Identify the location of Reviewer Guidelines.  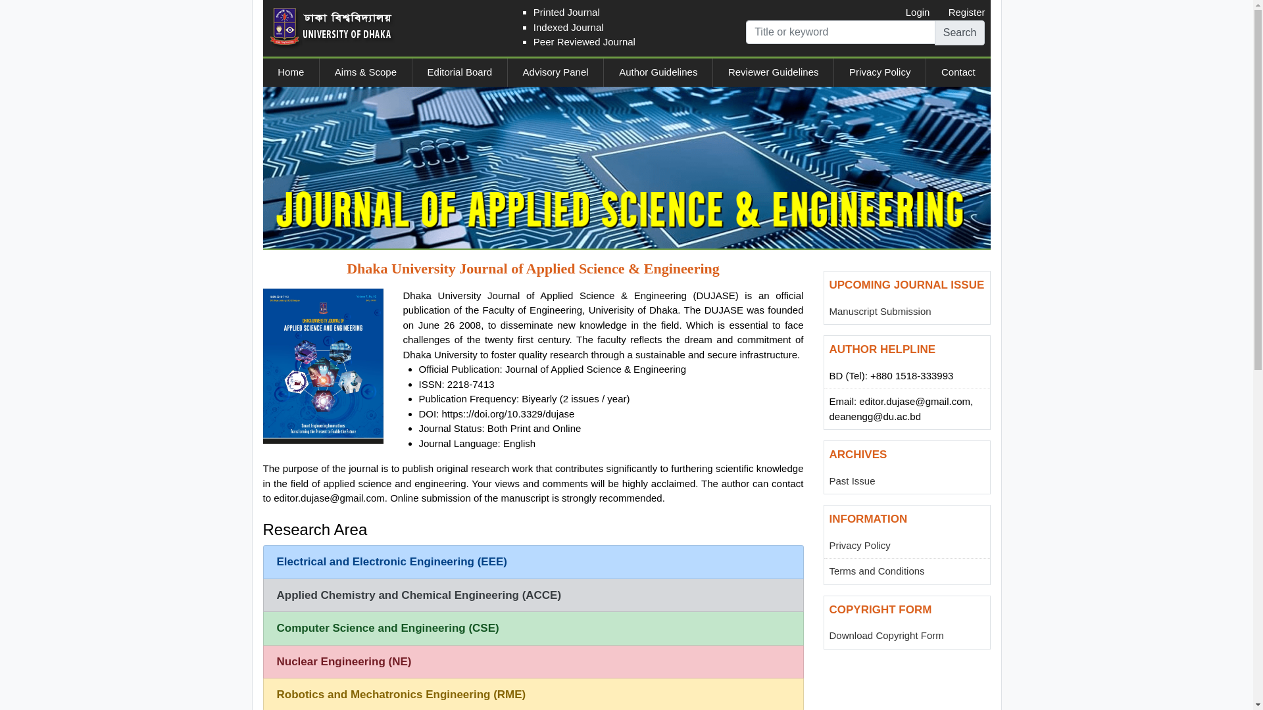
(774, 72).